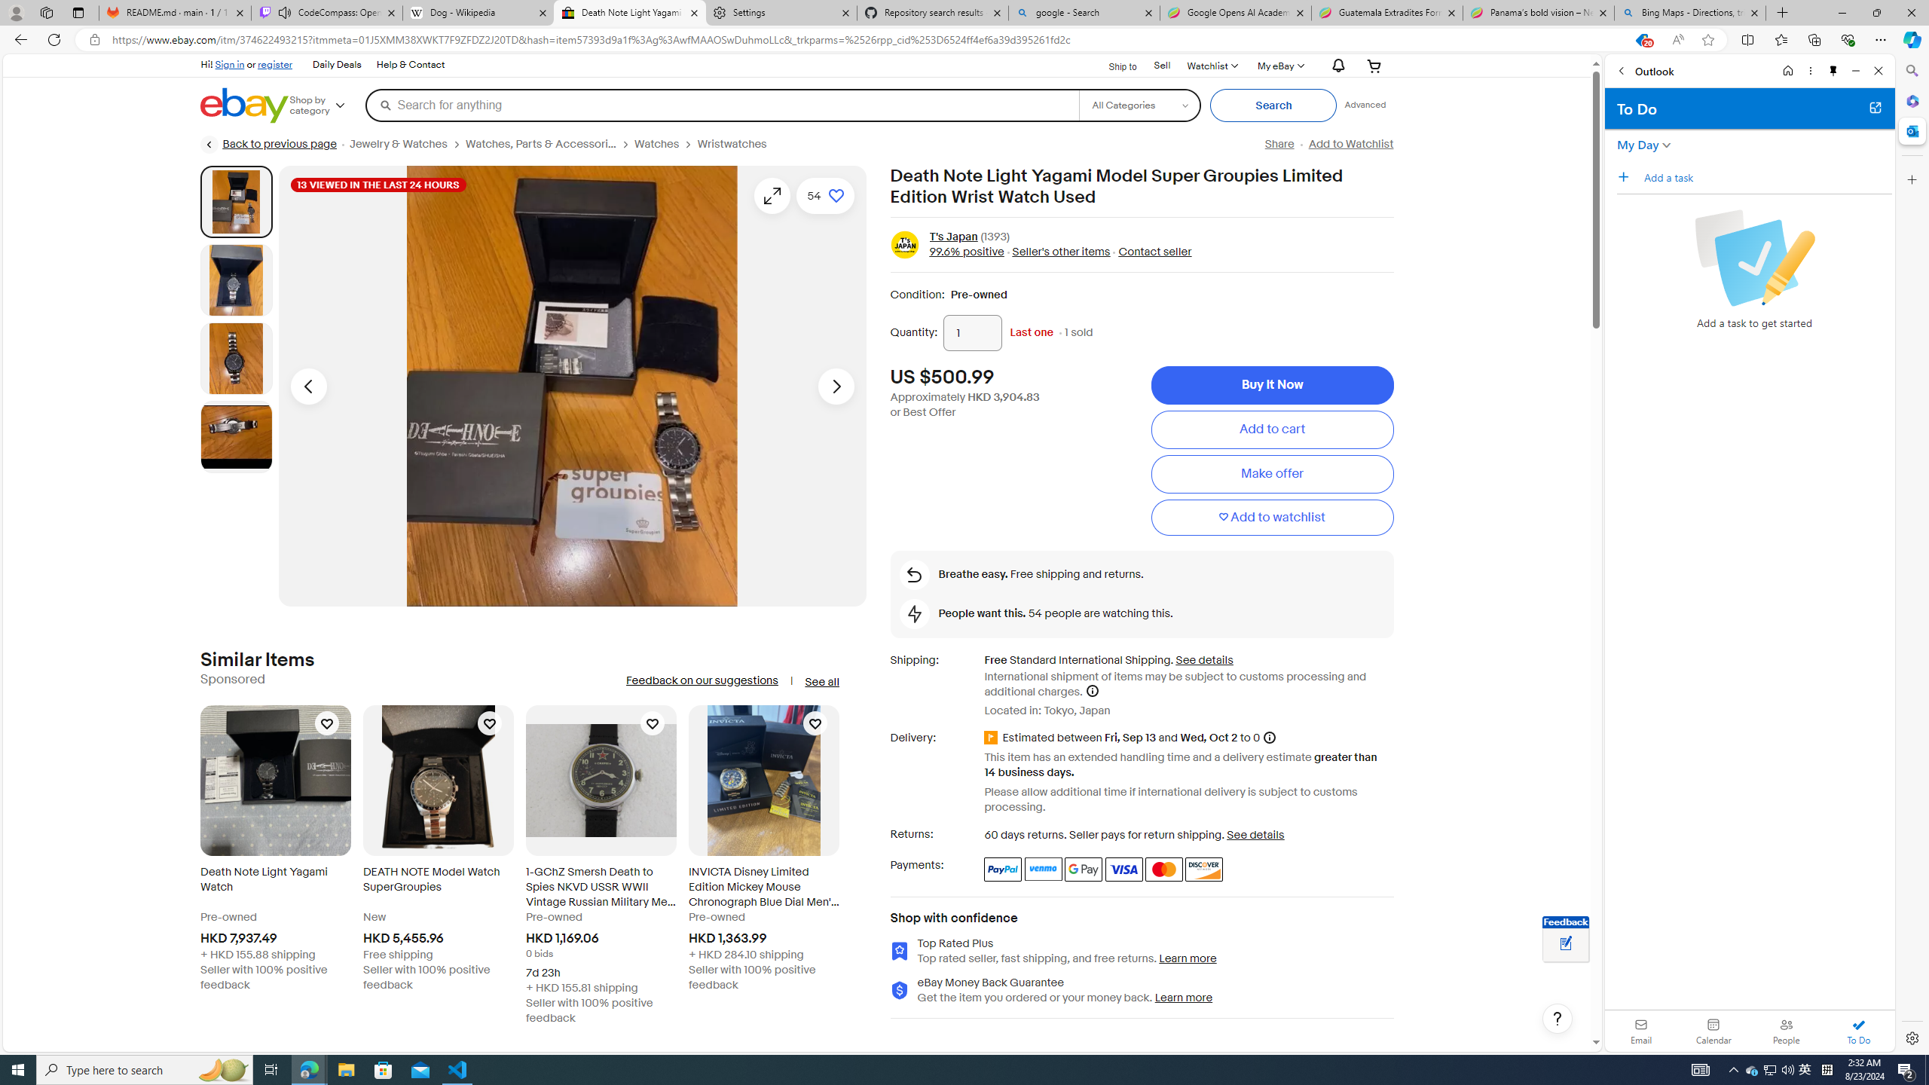  Describe the element at coordinates (1124, 869) in the screenshot. I see `Visa` at that location.